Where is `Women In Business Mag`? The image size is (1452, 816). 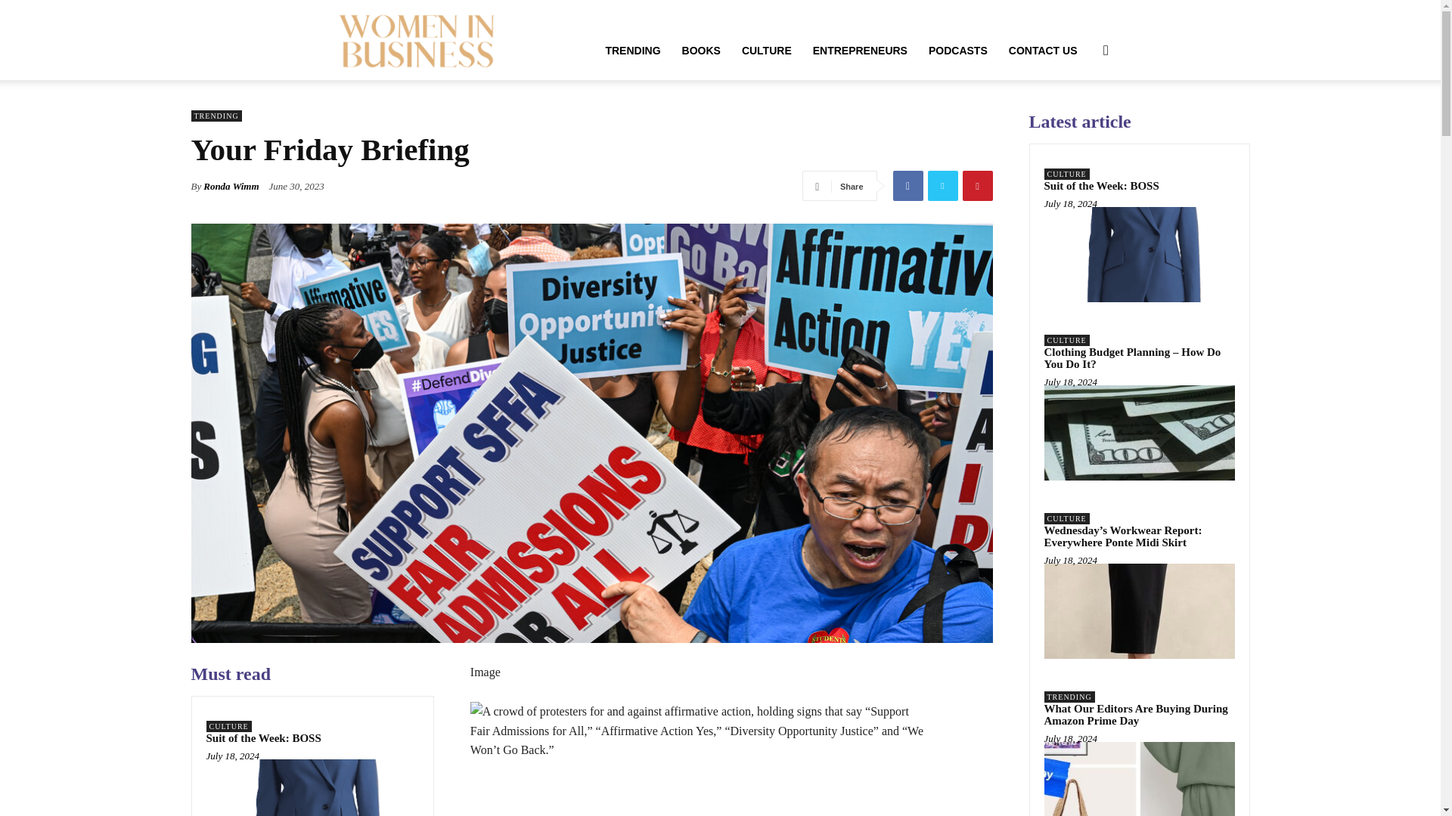 Women In Business Mag is located at coordinates (416, 39).